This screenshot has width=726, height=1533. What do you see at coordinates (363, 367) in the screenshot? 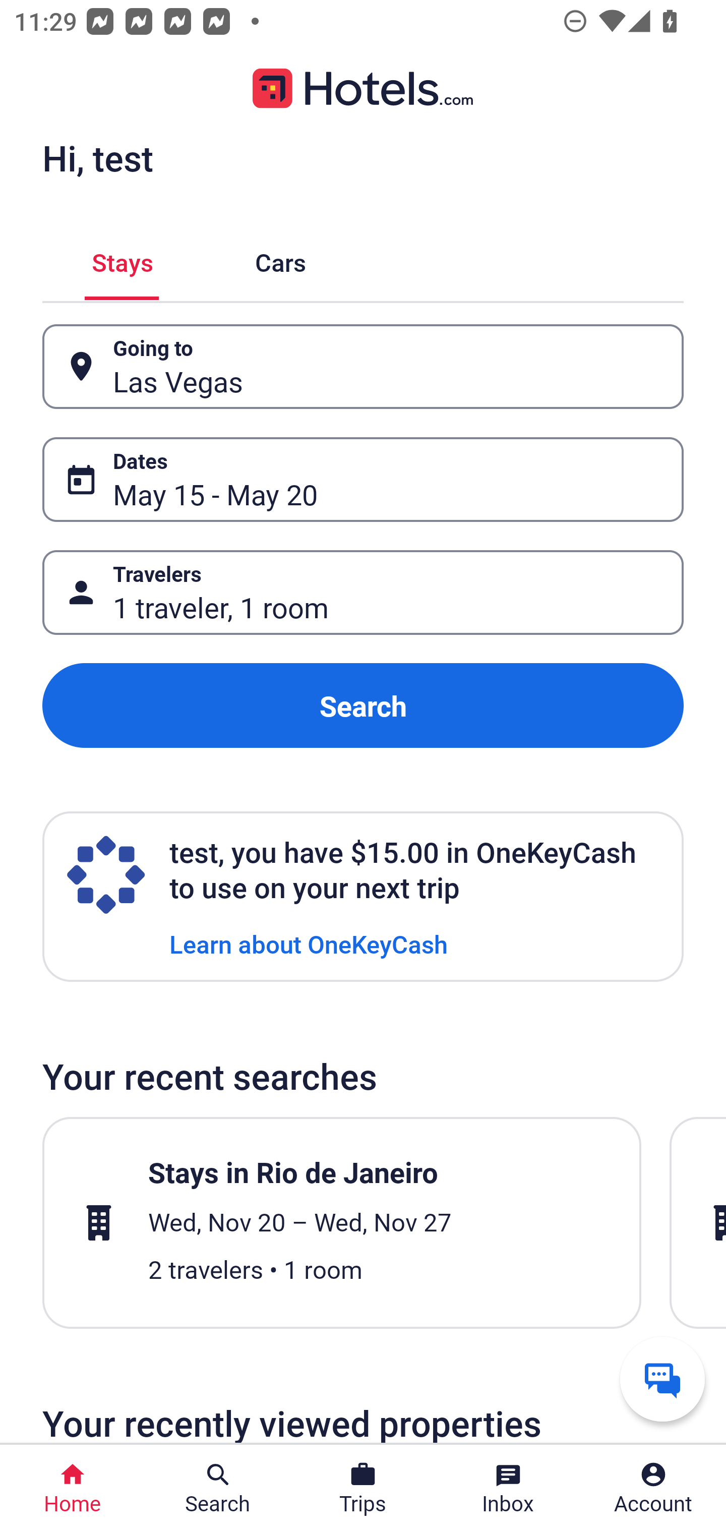
I see `Going to Button Las Vegas` at bounding box center [363, 367].